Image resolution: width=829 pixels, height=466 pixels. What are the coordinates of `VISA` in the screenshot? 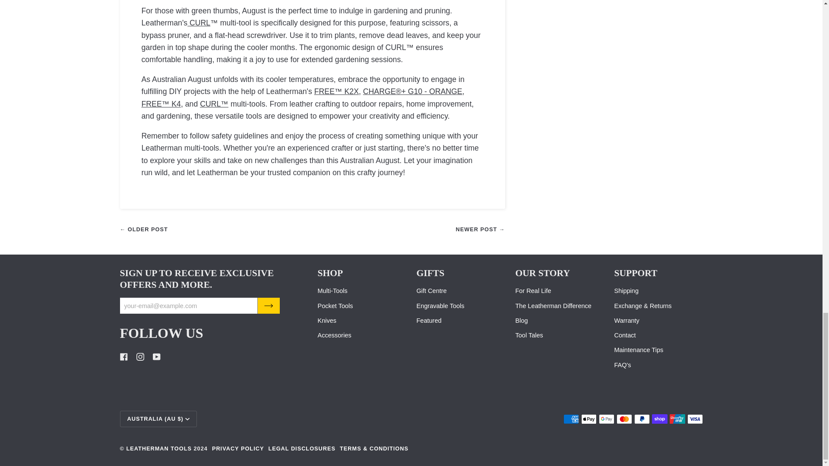 It's located at (695, 419).